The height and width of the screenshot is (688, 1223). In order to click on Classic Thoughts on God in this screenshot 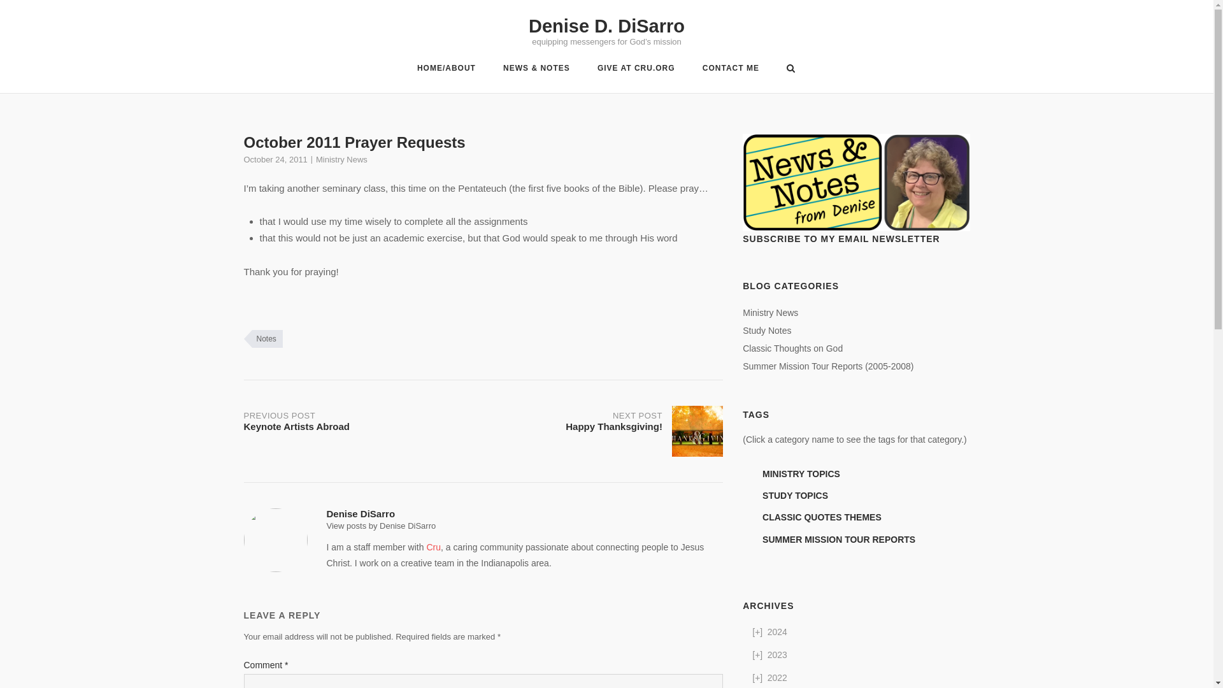, I will do `click(636, 70)`.